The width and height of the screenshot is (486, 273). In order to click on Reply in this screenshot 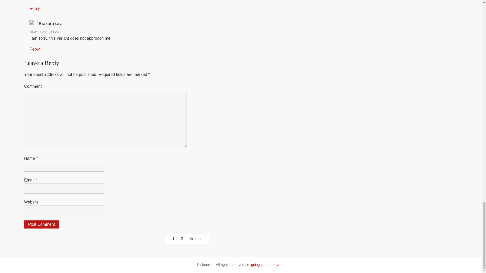, I will do `click(34, 49)`.